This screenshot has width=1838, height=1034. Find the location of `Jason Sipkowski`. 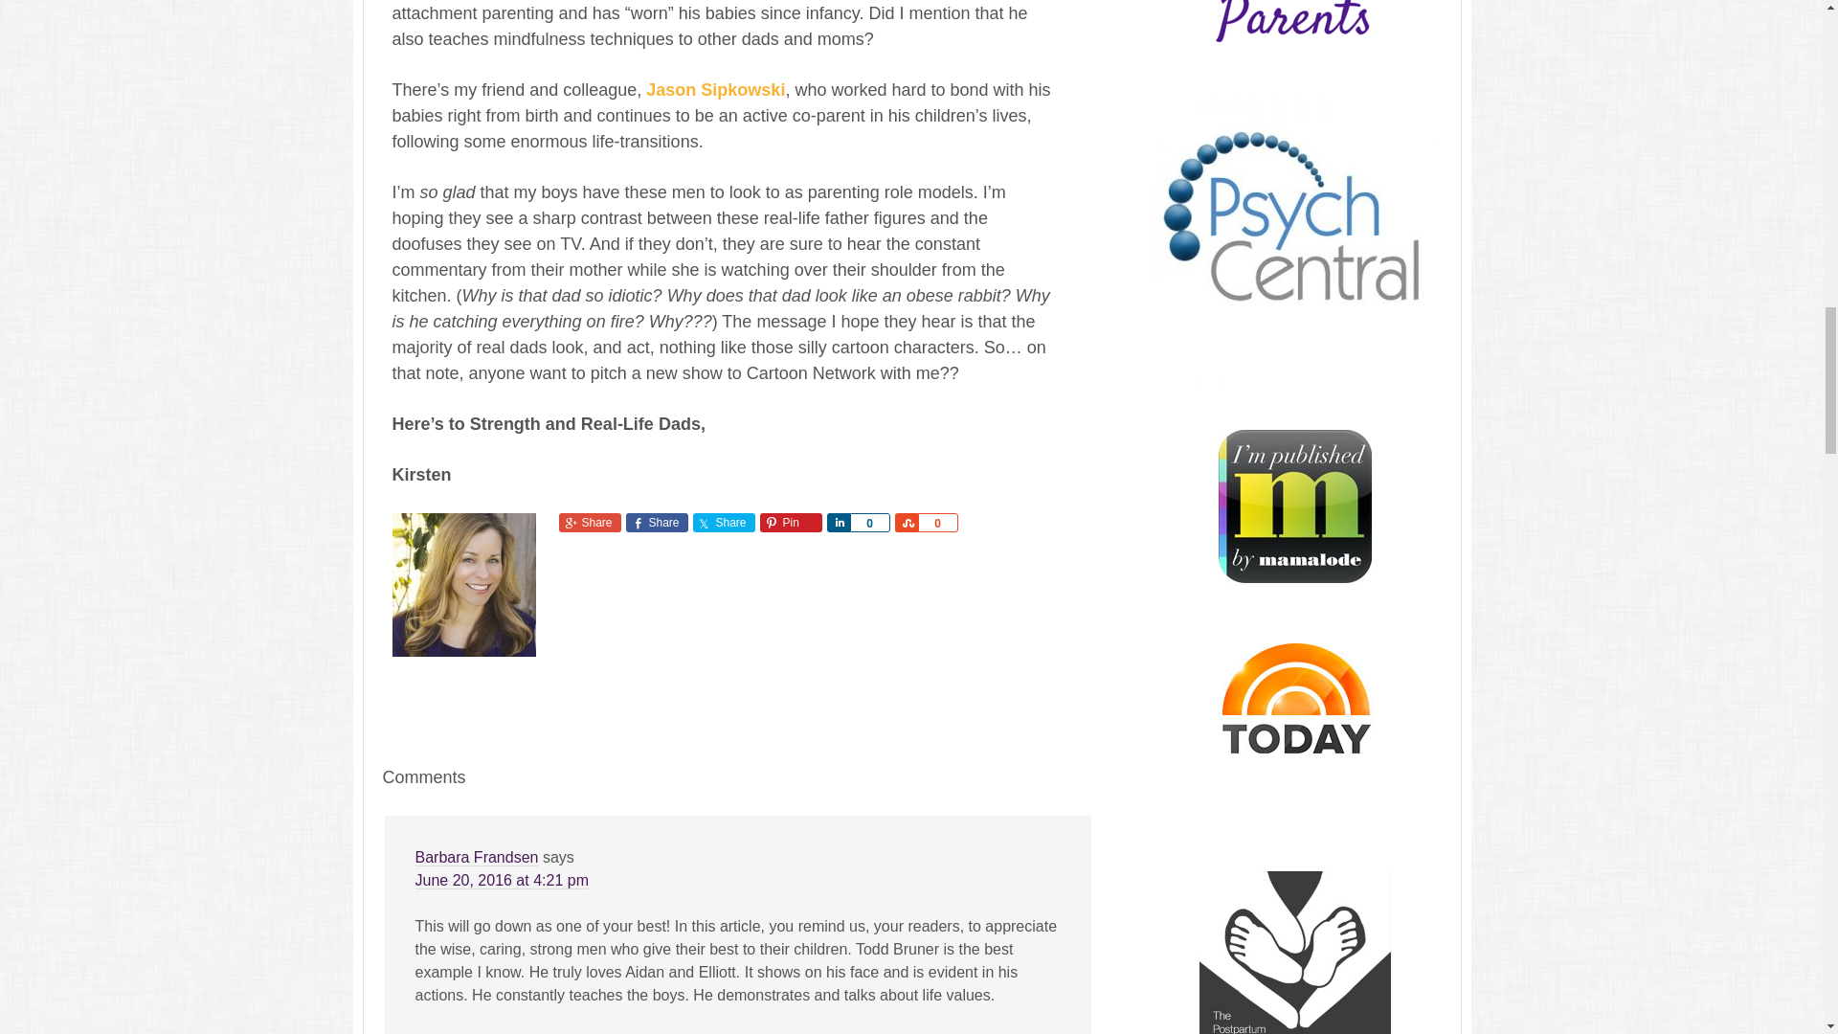

Jason Sipkowski is located at coordinates (715, 90).